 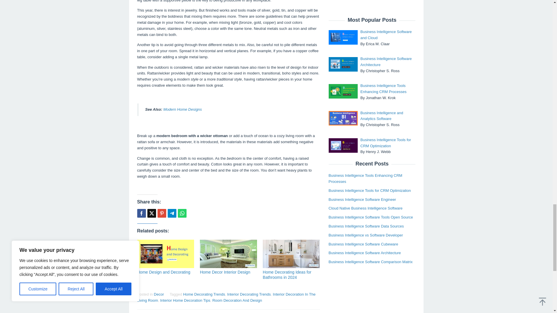 I want to click on Tweet this, so click(x=151, y=213).